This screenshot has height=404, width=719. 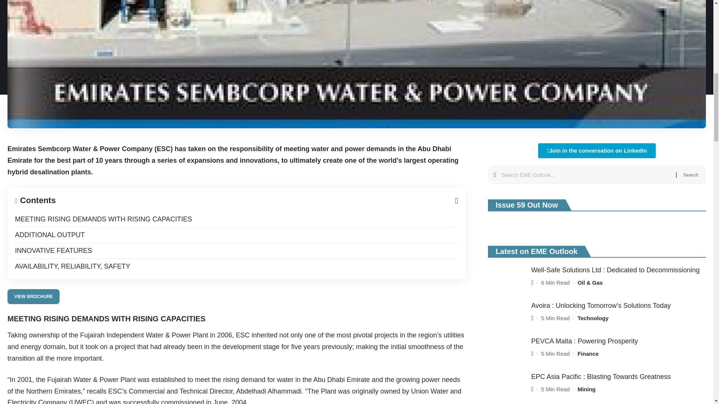 What do you see at coordinates (507, 386) in the screenshot?
I see `EPC Asia Pacific : Blasting Towards Greatness` at bounding box center [507, 386].